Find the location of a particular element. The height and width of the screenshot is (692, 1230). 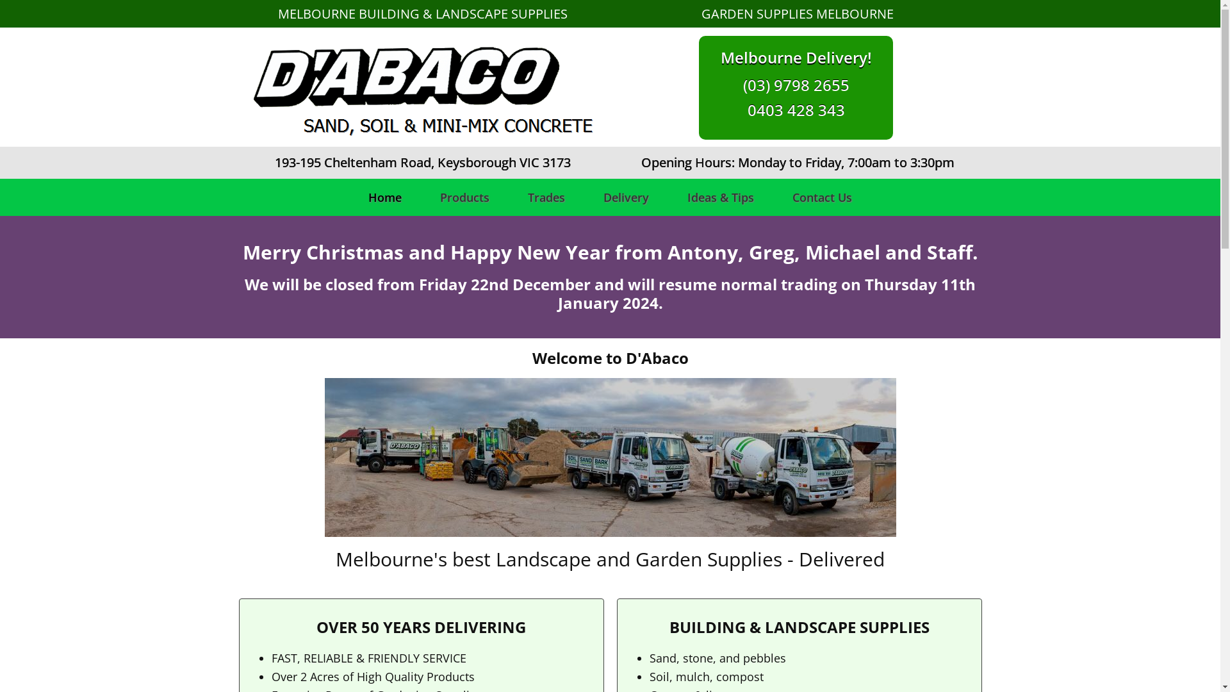

dabaco-garden-supply-yard-panorama image is located at coordinates (610, 457).